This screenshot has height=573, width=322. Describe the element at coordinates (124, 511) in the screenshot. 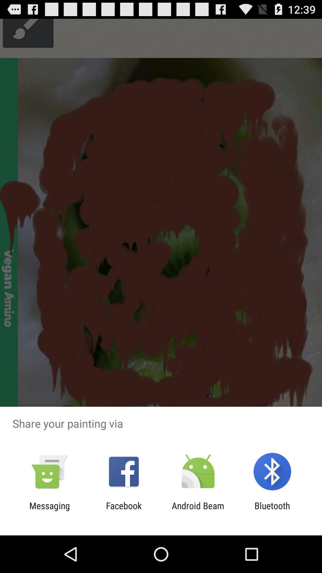

I see `launch the icon to the left of the android beam` at that location.